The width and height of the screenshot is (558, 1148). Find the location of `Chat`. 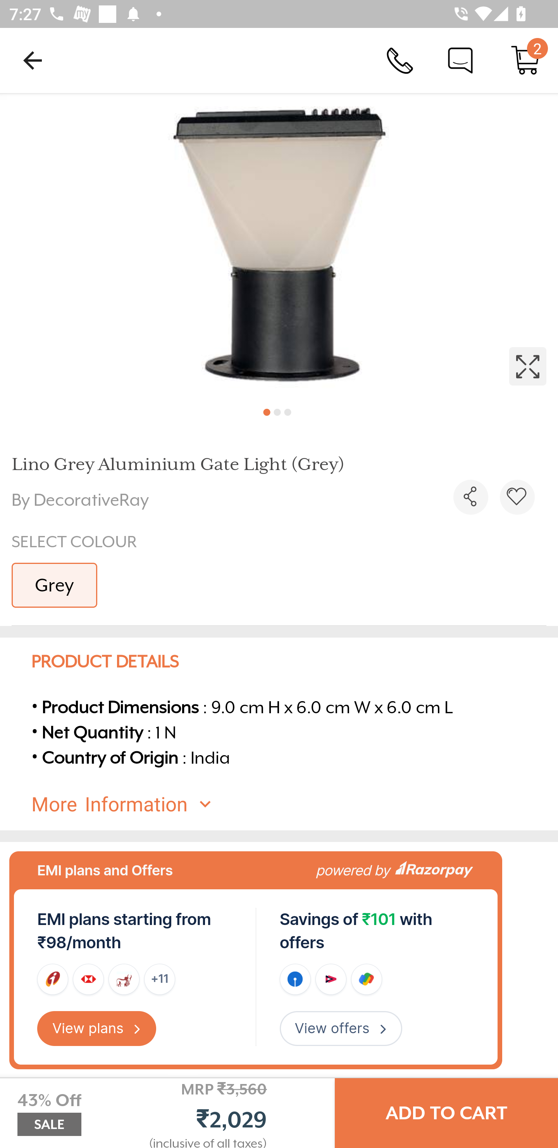

Chat is located at coordinates (460, 60).